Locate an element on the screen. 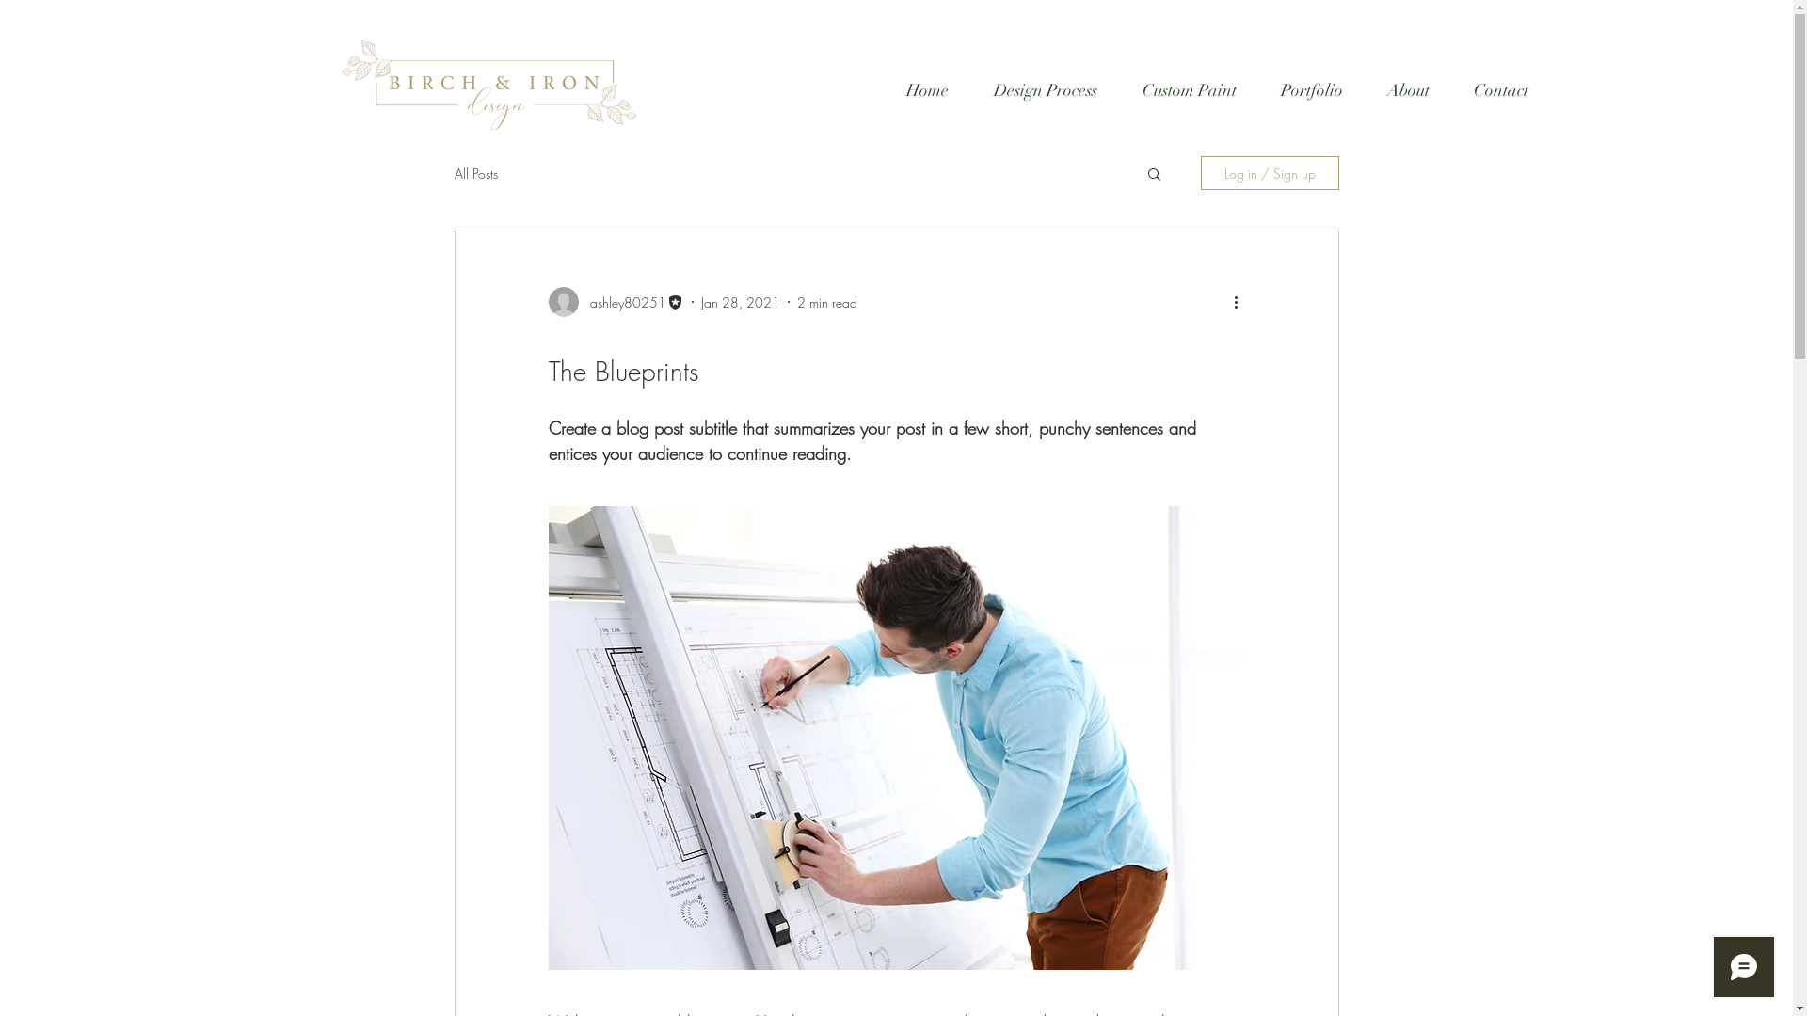 The width and height of the screenshot is (1807, 1016). All Posts is located at coordinates (475, 173).